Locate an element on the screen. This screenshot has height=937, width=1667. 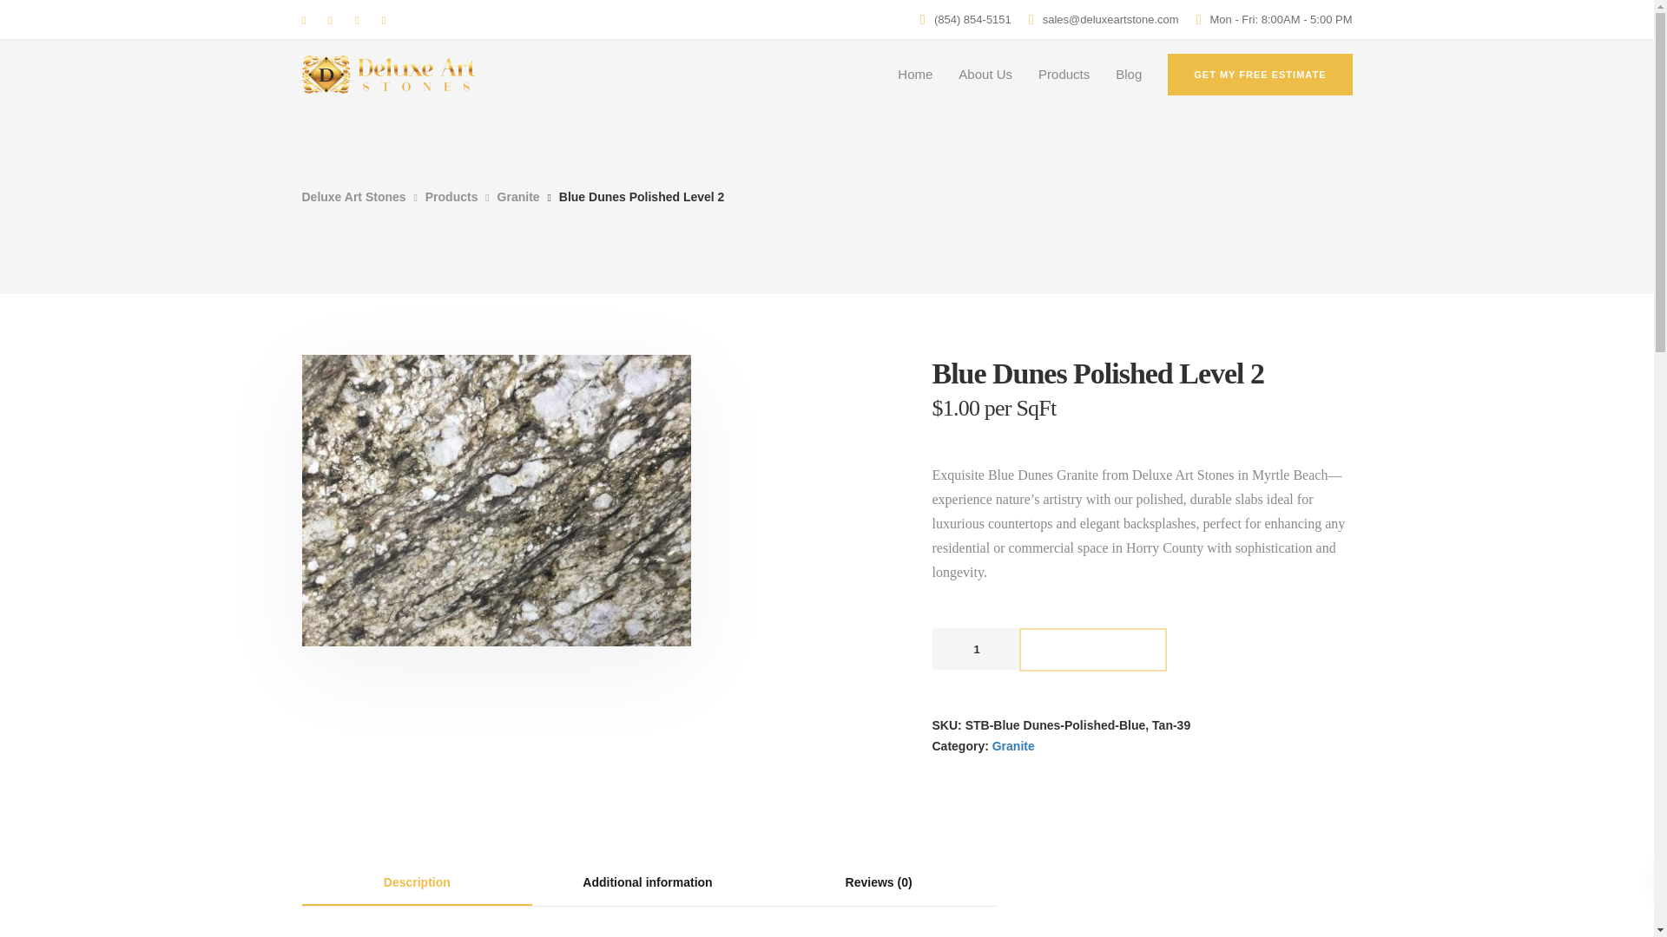
Go to Deluxe Art Stones. is located at coordinates (354, 197).